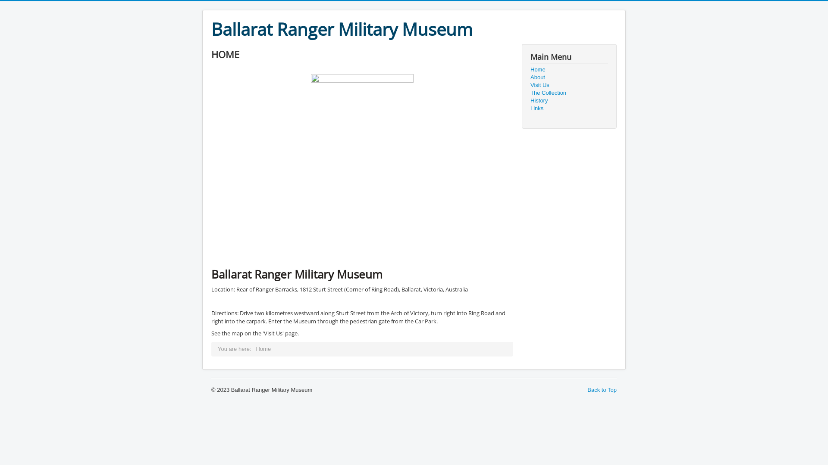 The height and width of the screenshot is (465, 828). Describe the element at coordinates (569, 70) in the screenshot. I see `Home` at that location.